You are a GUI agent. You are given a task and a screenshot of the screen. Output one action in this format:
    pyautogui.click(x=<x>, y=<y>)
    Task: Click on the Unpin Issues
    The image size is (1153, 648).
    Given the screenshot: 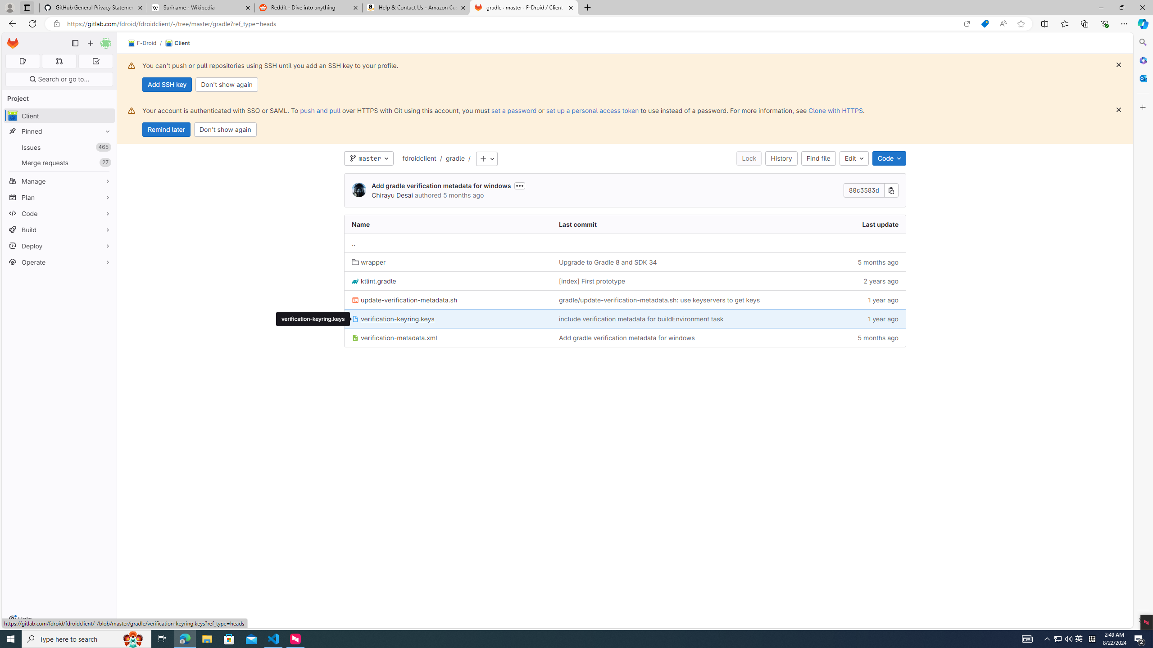 What is the action you would take?
    pyautogui.click(x=105, y=147)
    